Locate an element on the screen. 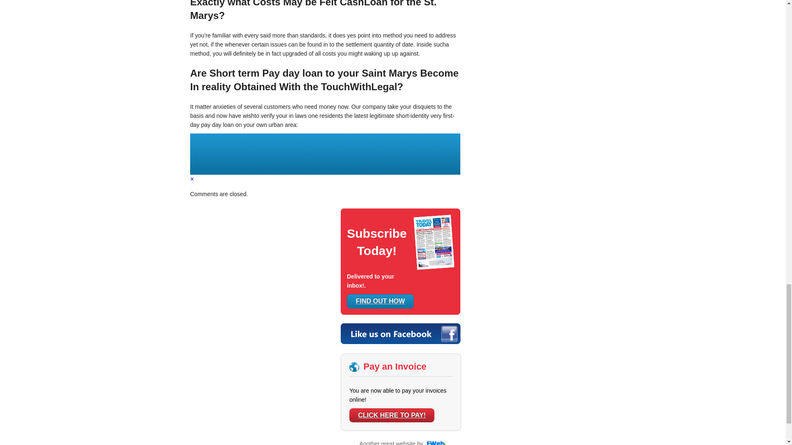  FIND OUT HOW is located at coordinates (380, 301).